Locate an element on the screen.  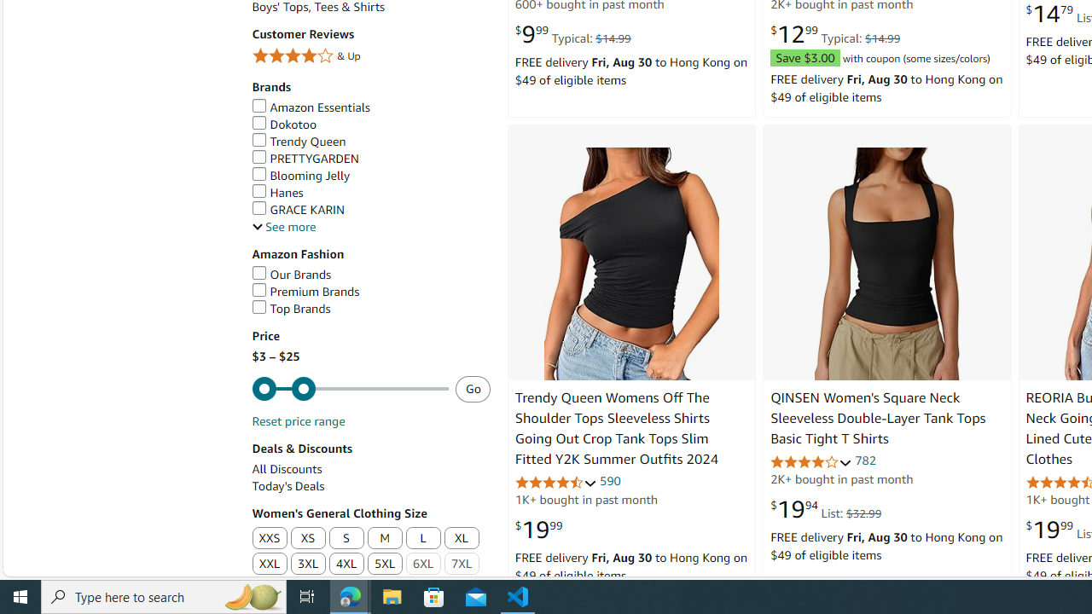
4.3 out of 5 stars is located at coordinates (555, 483).